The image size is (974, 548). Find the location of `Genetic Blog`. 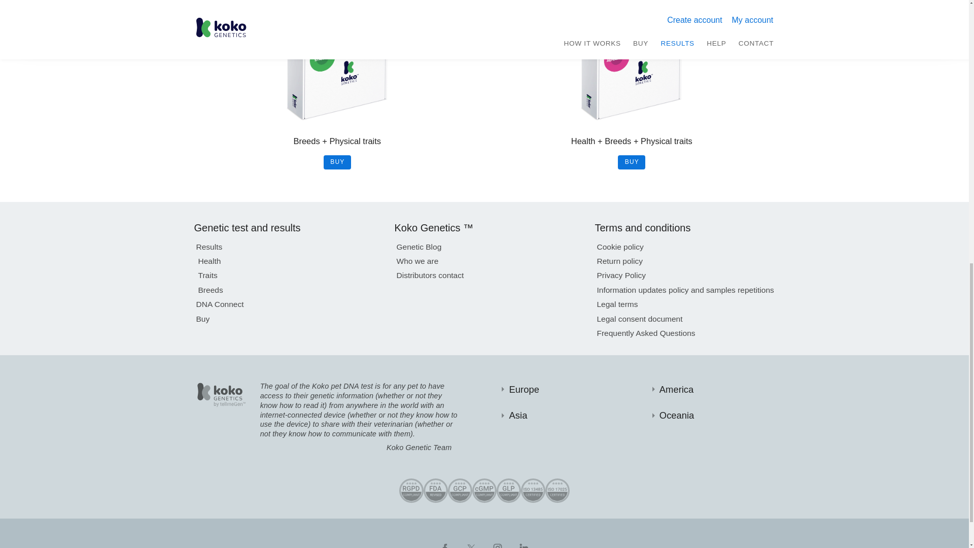

Genetic Blog is located at coordinates (419, 245).